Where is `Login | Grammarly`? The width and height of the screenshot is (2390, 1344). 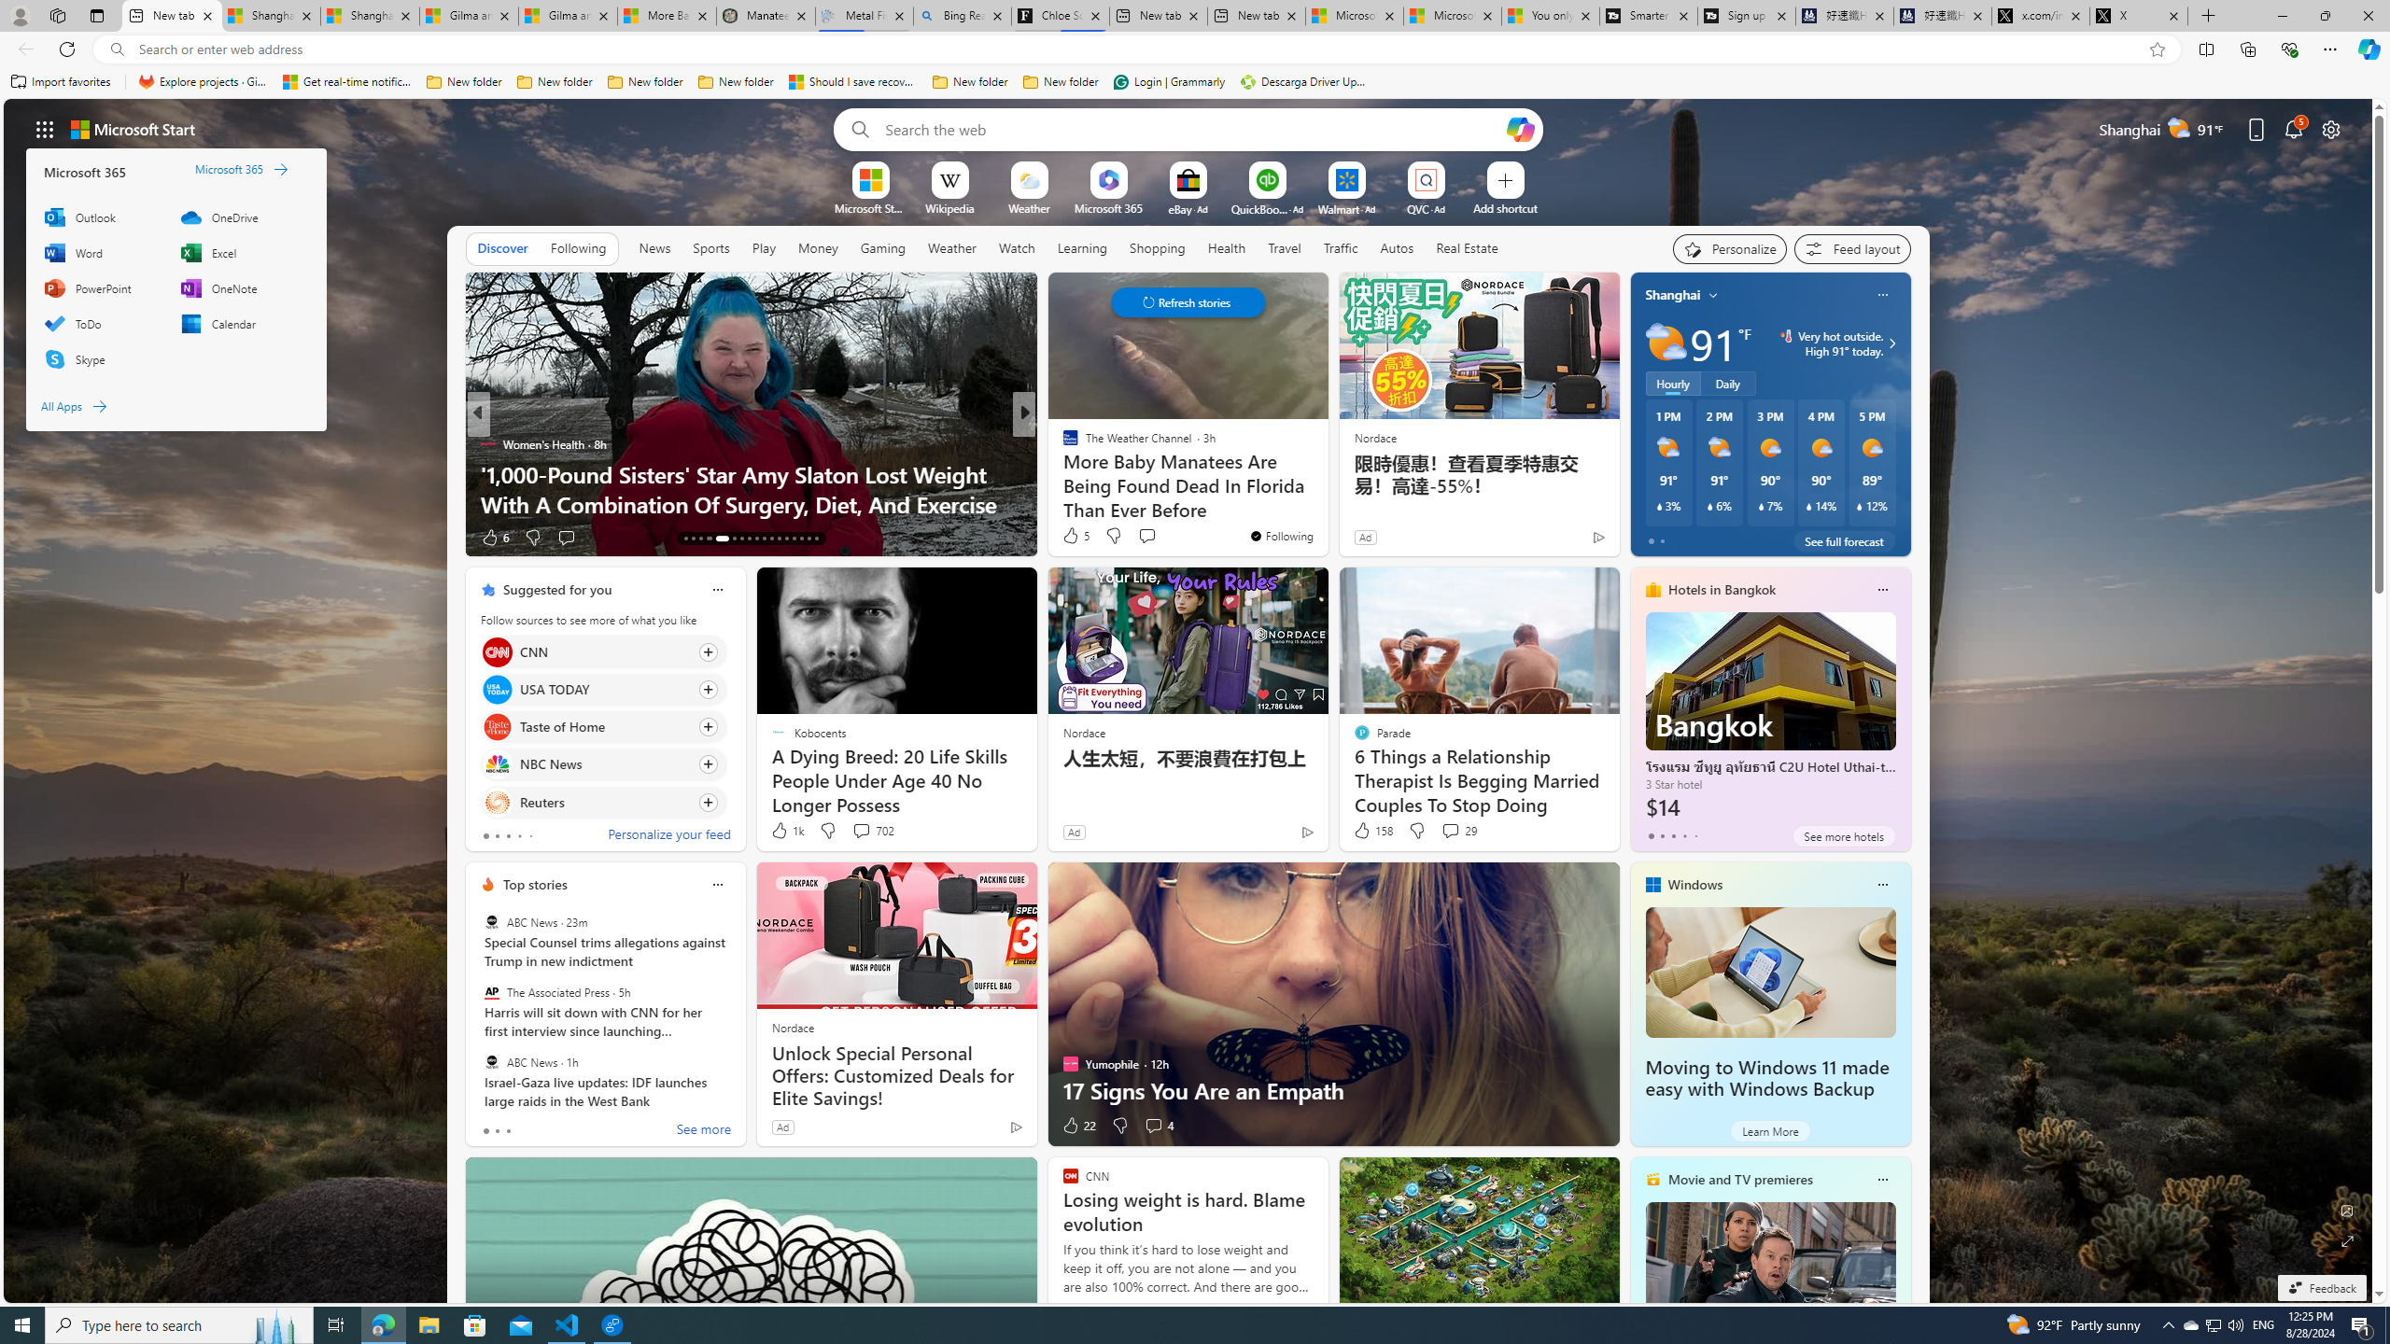 Login | Grammarly is located at coordinates (1169, 82).